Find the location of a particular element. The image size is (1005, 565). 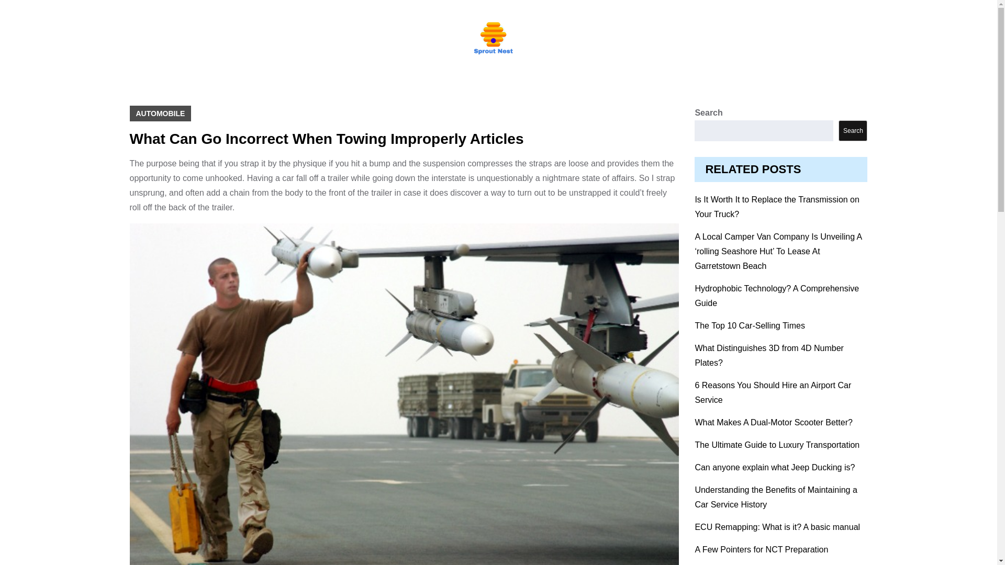

Hydrophobic Technology? A Comprehensive Guide is located at coordinates (777, 296).